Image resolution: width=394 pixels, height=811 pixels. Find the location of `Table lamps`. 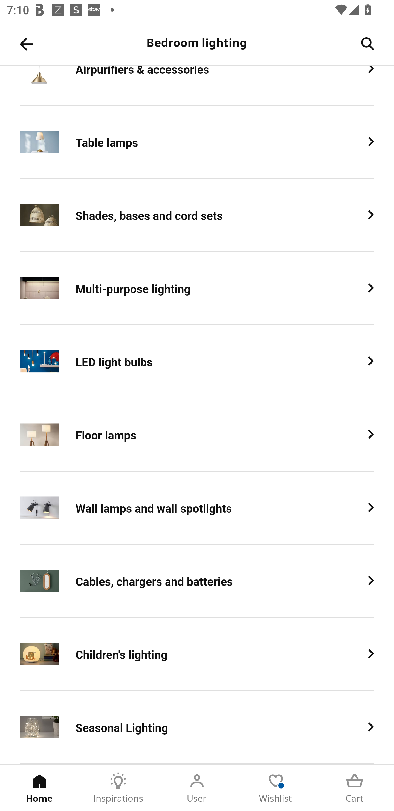

Table lamps is located at coordinates (197, 142).